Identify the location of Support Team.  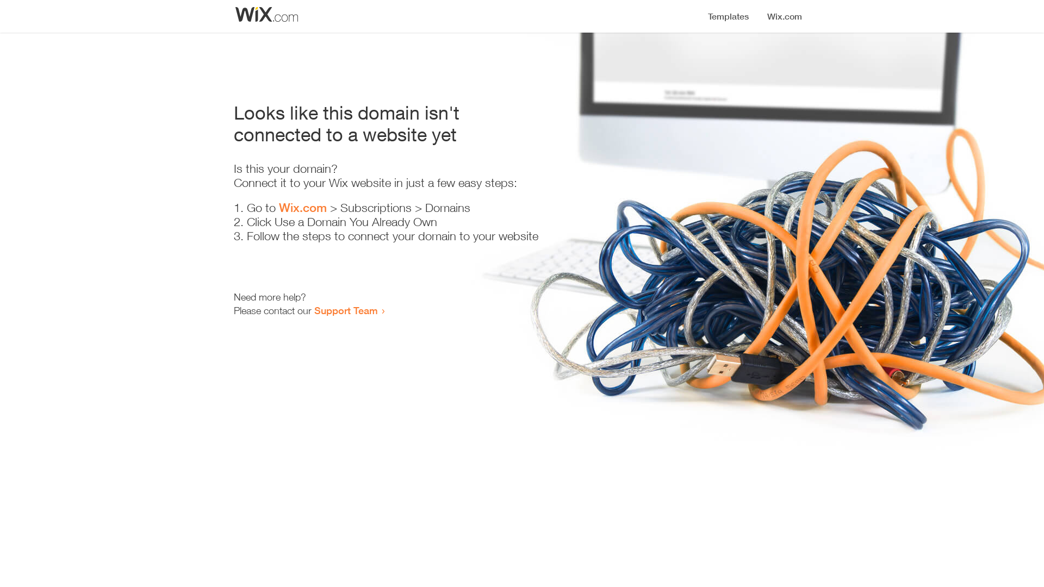
(346, 310).